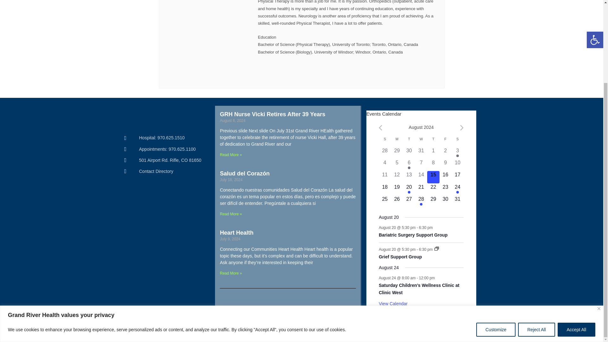  What do you see at coordinates (409, 168) in the screenshot?
I see `Has events` at bounding box center [409, 168].